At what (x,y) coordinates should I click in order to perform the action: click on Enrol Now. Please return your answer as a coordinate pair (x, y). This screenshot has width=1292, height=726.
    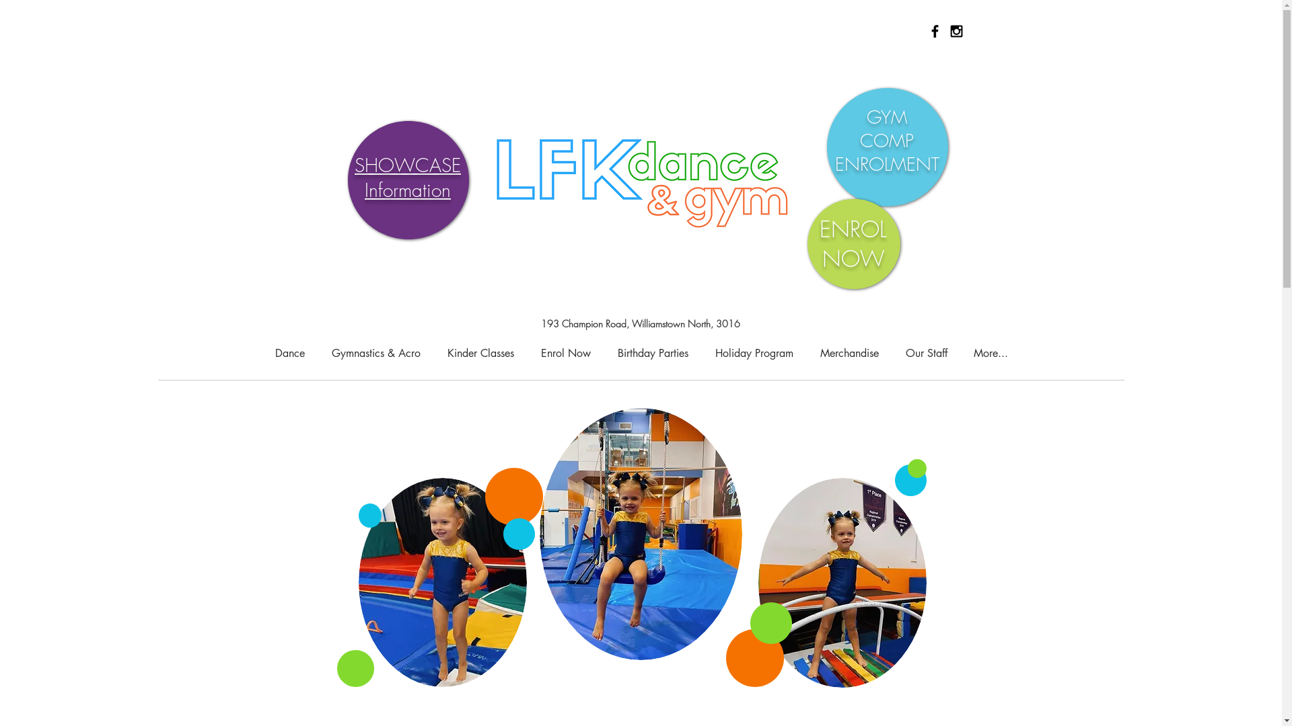
    Looking at the image, I should click on (566, 354).